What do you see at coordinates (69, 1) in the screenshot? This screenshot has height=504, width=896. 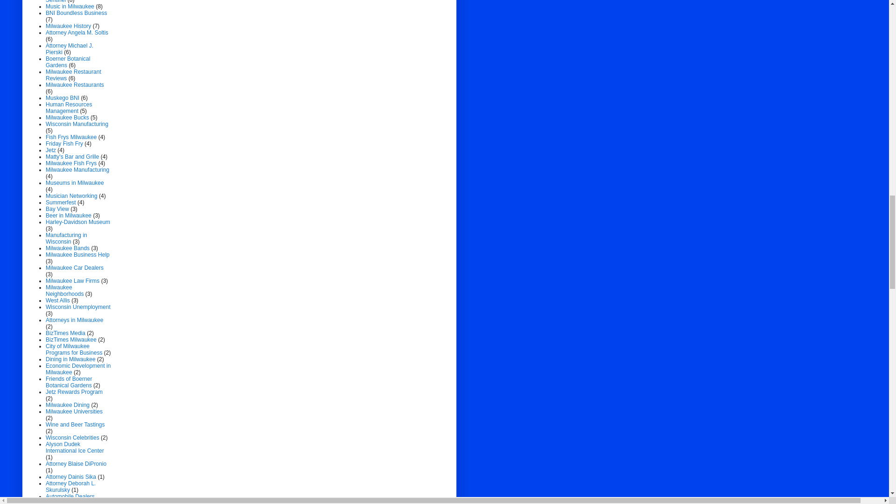 I see `Milwaukee Journal Sentinel` at bounding box center [69, 1].